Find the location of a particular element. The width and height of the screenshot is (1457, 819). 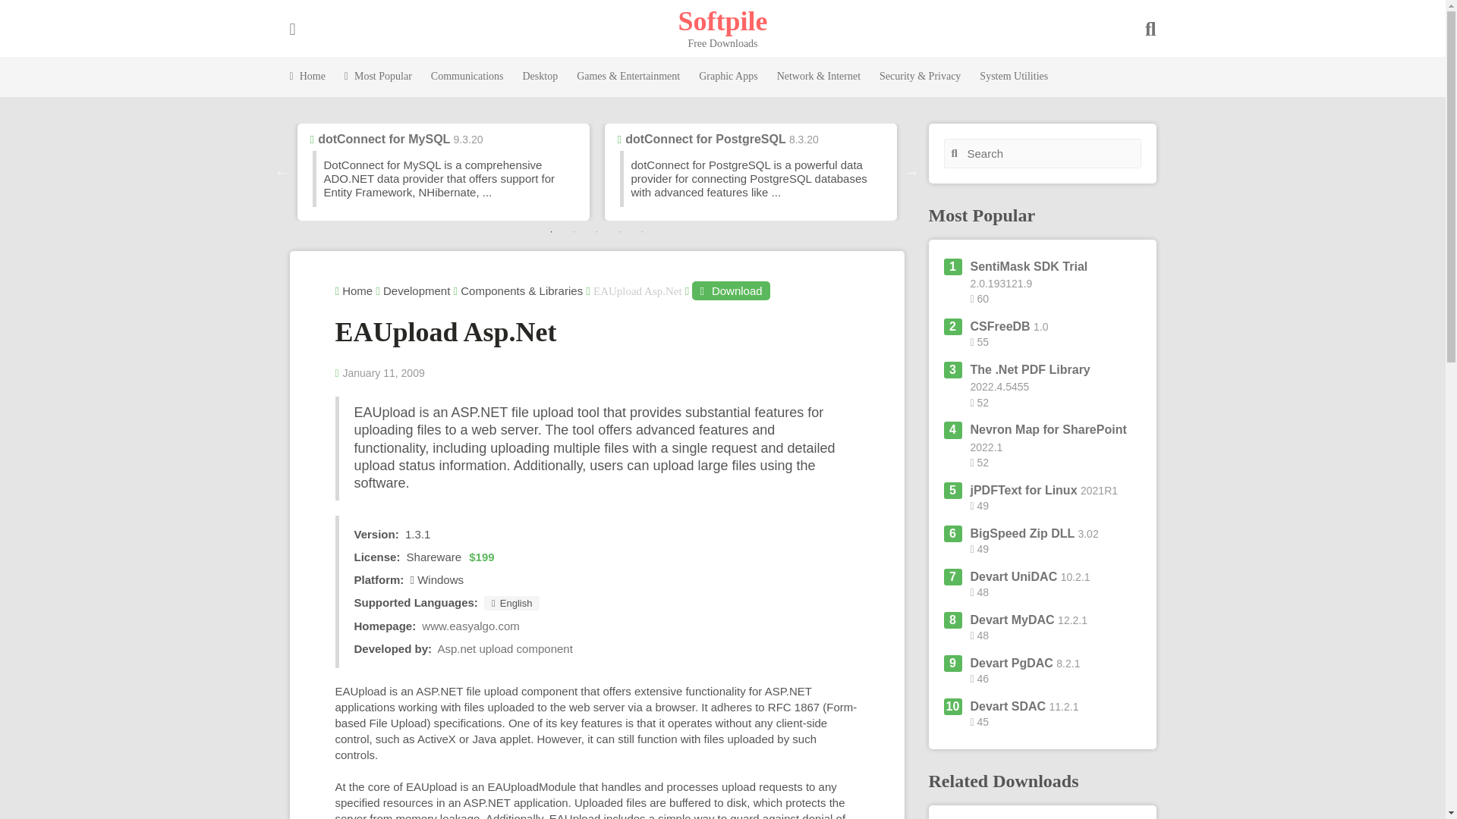

PREVIOUS is located at coordinates (282, 171).